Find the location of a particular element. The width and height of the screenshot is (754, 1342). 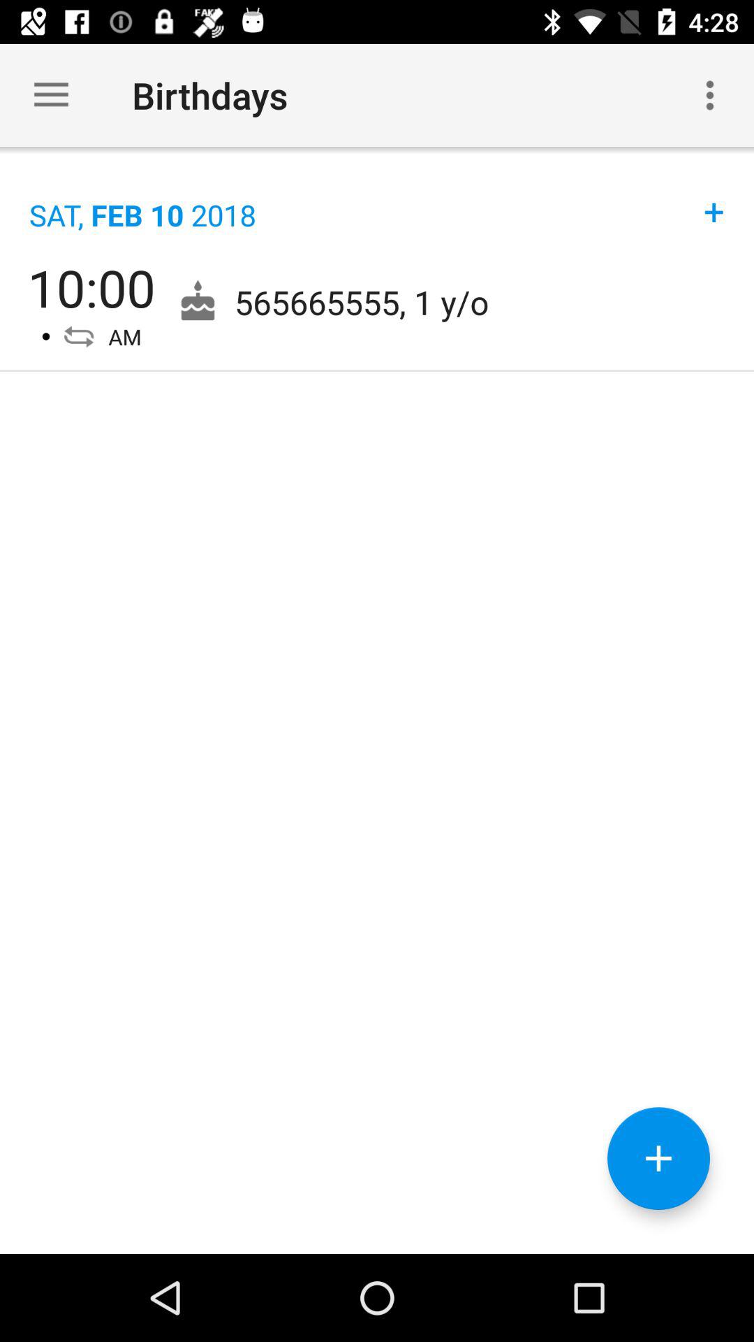

launch the item at the bottom right corner is located at coordinates (658, 1158).